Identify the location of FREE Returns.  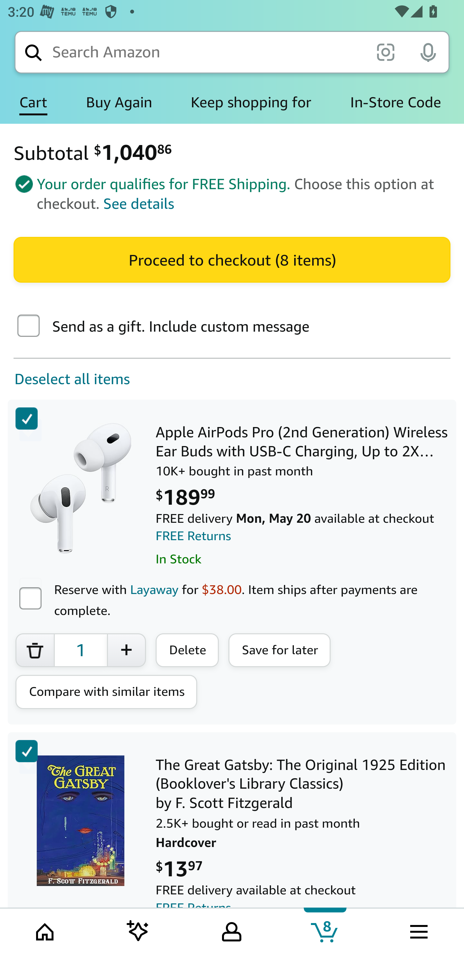
(194, 536).